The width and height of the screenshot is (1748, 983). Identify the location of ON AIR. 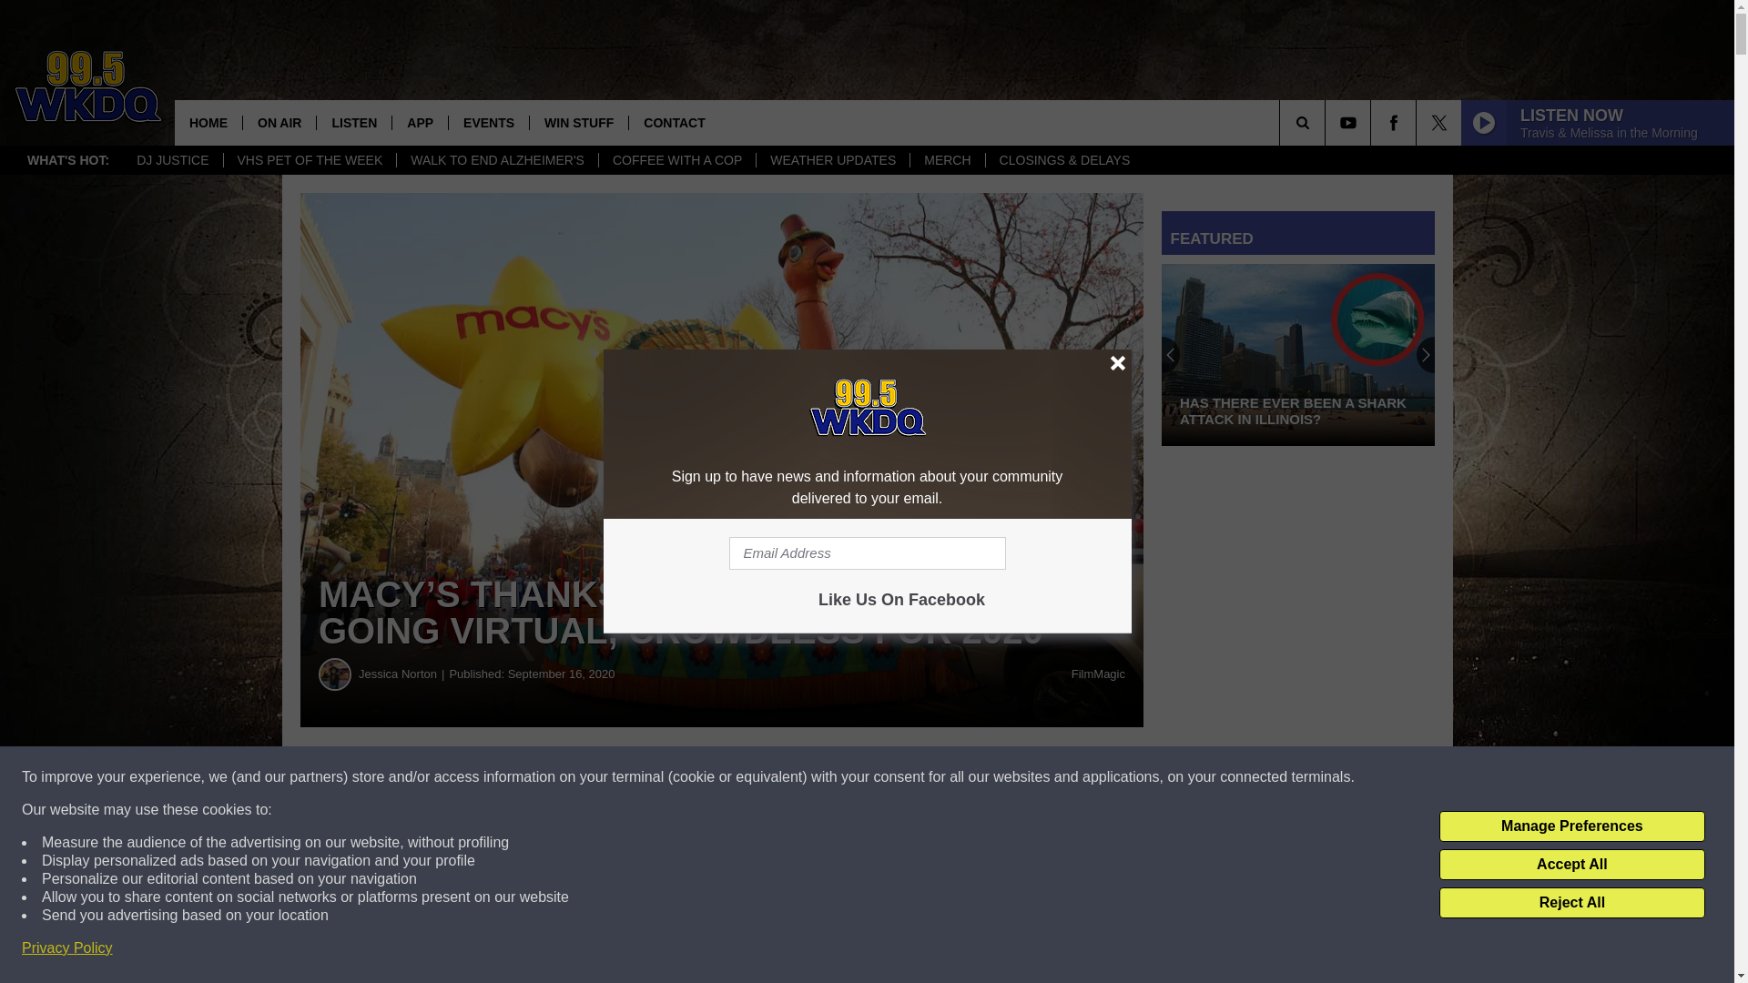
(279, 122).